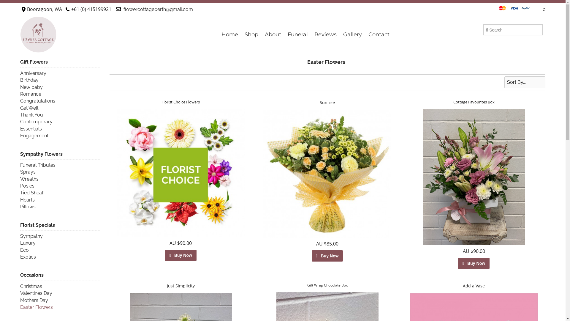  I want to click on Eco, so click(24, 250).